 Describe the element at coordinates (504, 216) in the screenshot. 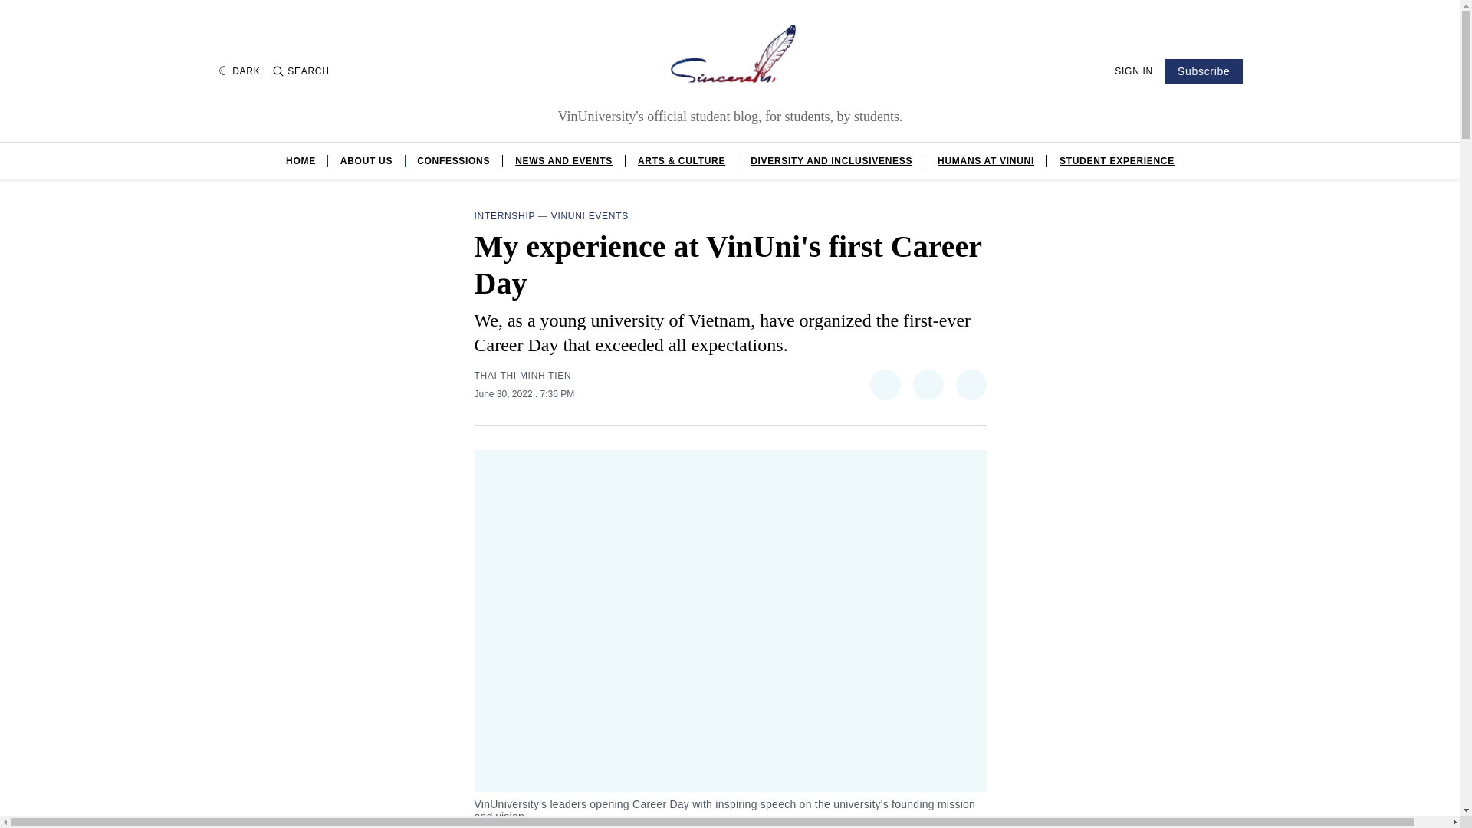

I see `INTERNSHIP` at that location.